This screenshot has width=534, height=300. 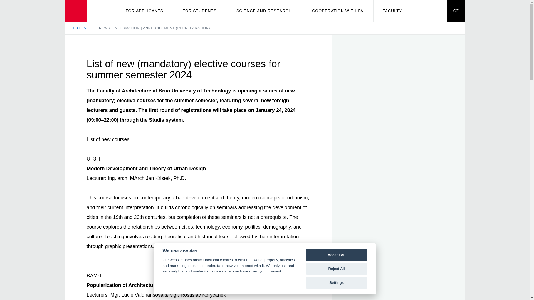 What do you see at coordinates (264, 11) in the screenshot?
I see `SCIENCE AND RESEARCH` at bounding box center [264, 11].